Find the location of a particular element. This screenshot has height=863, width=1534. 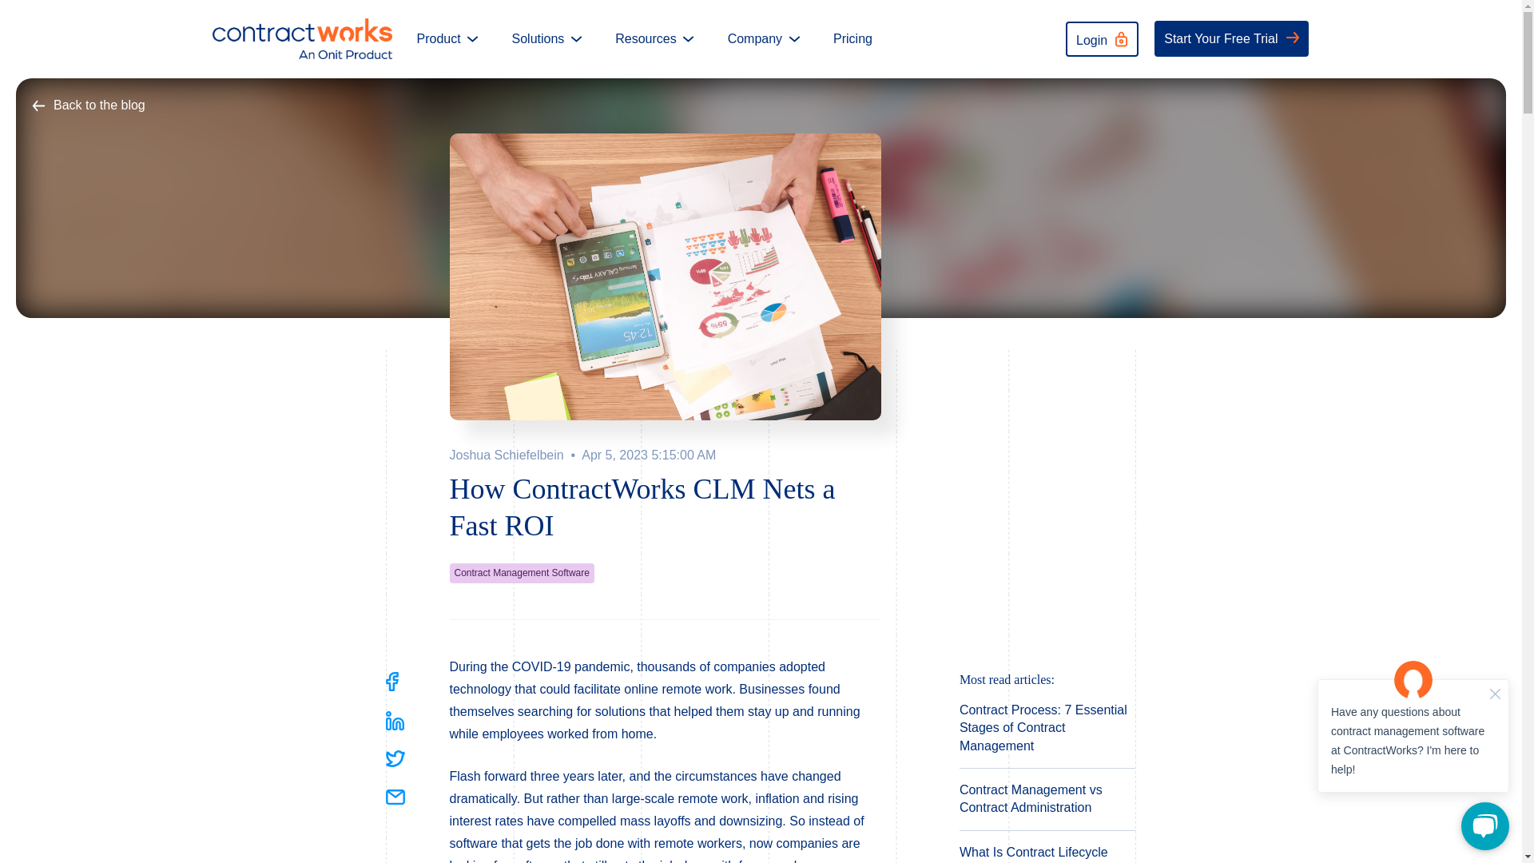

Company is located at coordinates (764, 38).